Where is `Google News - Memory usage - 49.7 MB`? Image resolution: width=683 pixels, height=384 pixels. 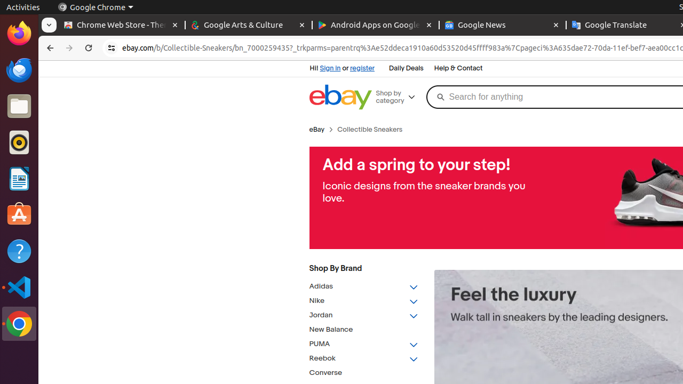 Google News - Memory usage - 49.7 MB is located at coordinates (503, 26).